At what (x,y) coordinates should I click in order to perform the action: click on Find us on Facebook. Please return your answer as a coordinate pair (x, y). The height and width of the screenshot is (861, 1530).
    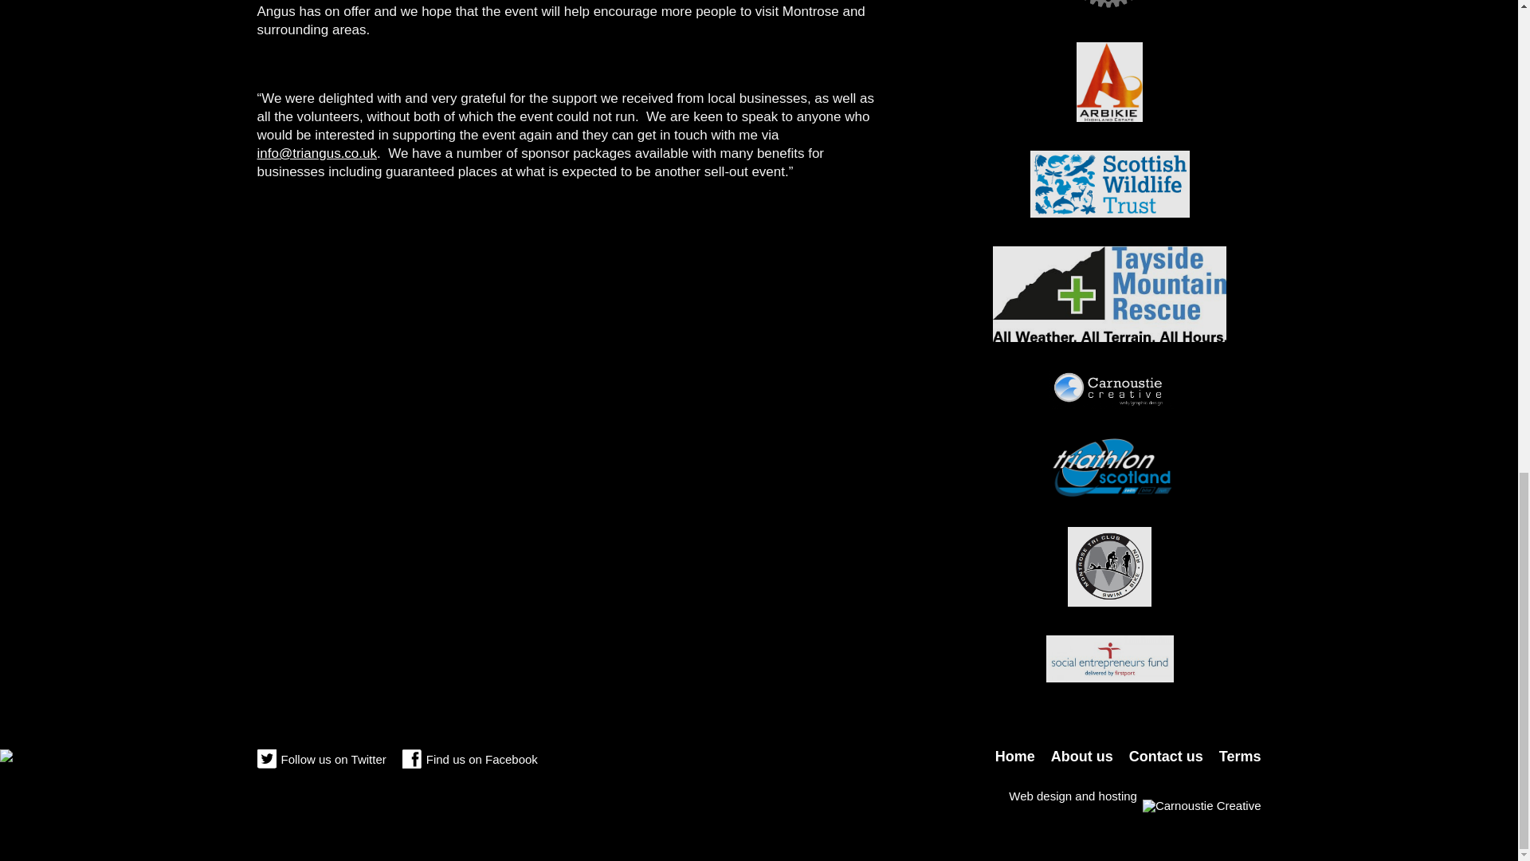
    Looking at the image, I should click on (470, 761).